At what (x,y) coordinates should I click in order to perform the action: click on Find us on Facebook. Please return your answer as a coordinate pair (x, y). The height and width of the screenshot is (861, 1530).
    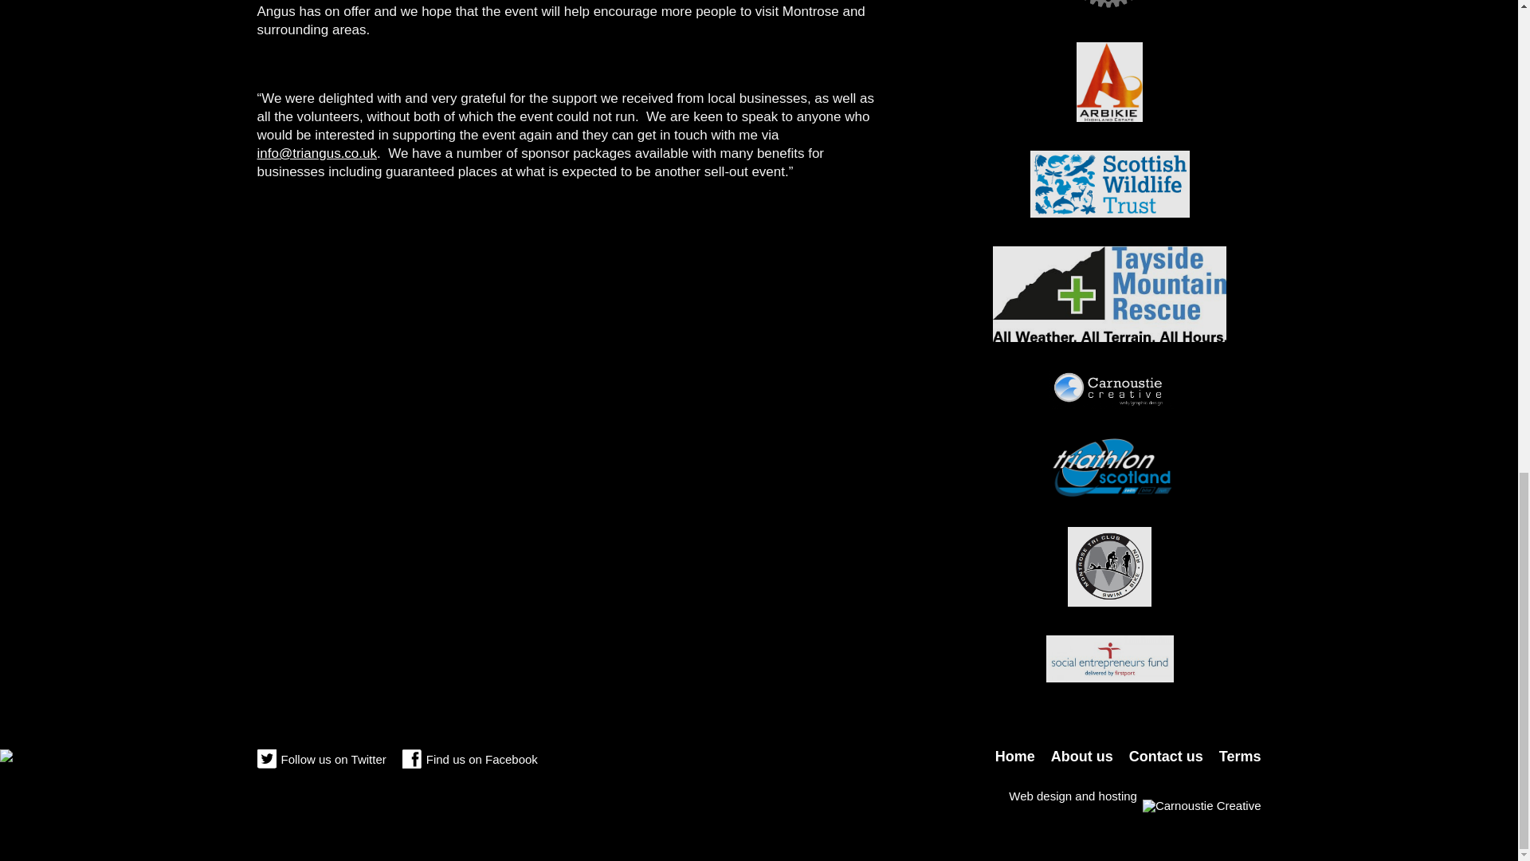
    Looking at the image, I should click on (470, 761).